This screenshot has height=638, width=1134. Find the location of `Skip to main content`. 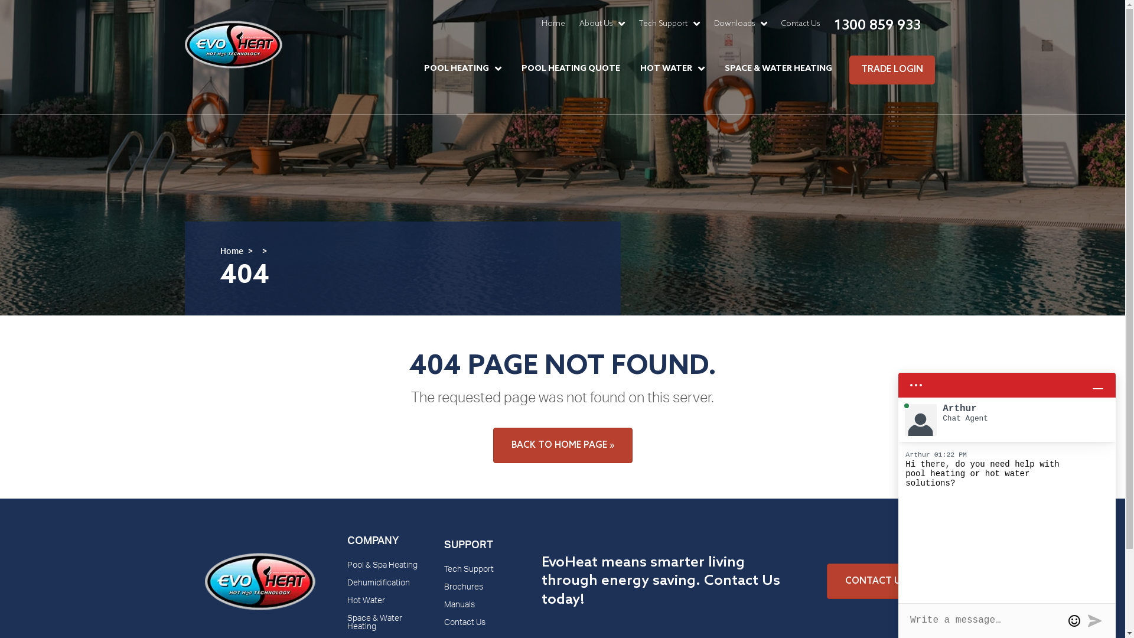

Skip to main content is located at coordinates (0, 0).